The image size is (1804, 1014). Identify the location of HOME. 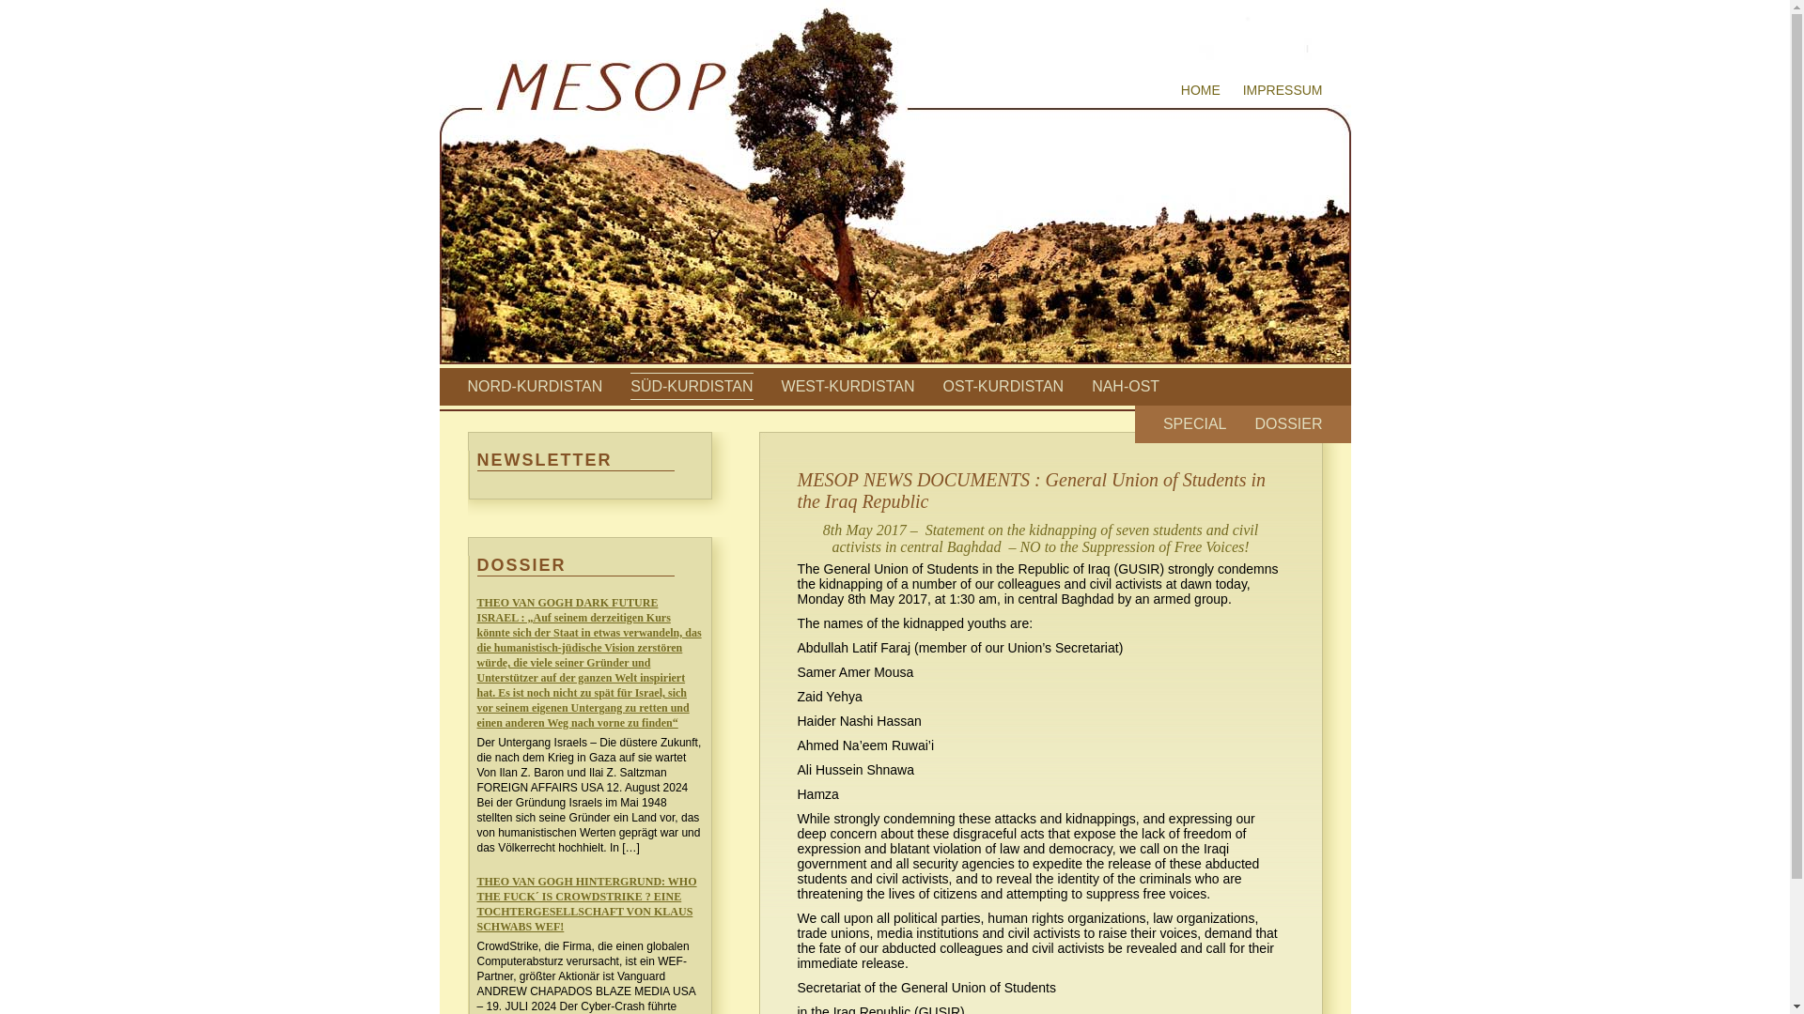
(1201, 89).